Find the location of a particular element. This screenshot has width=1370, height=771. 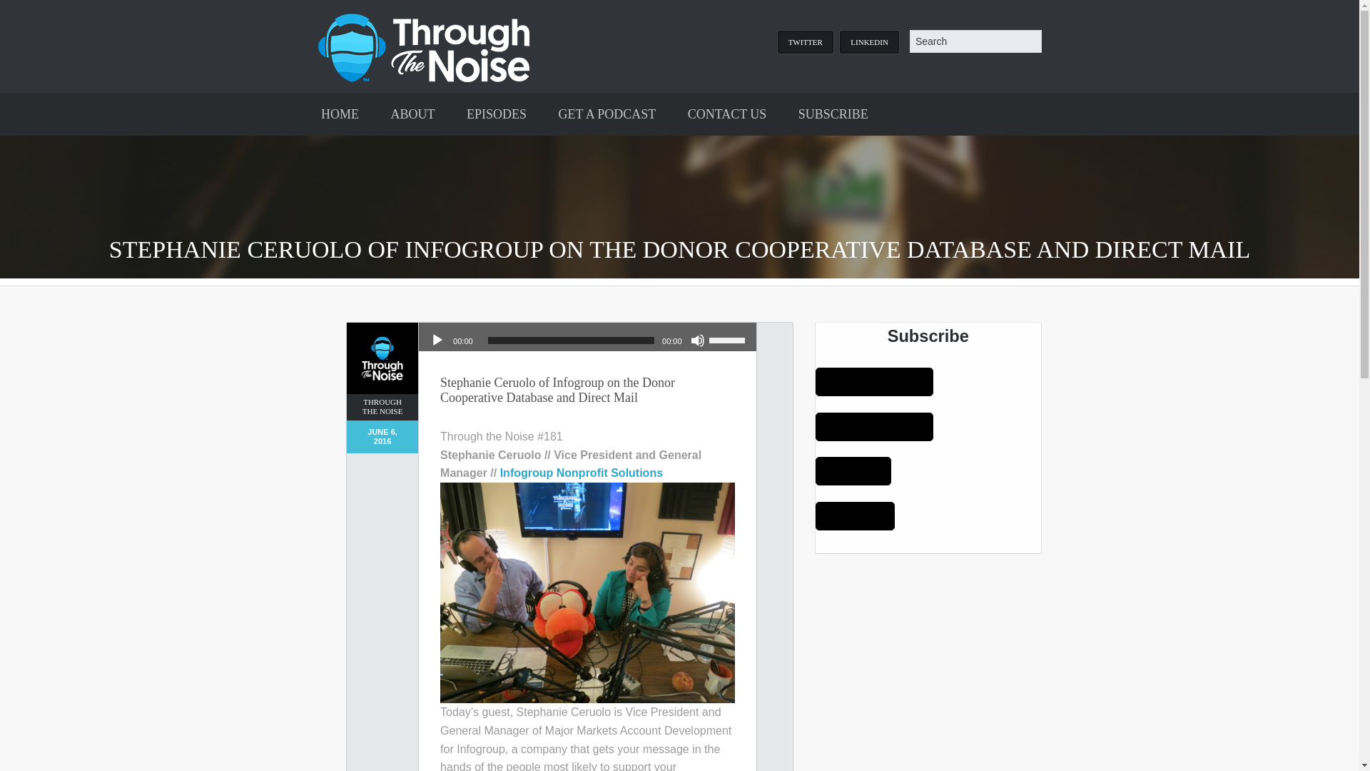

TWITTER is located at coordinates (805, 41).